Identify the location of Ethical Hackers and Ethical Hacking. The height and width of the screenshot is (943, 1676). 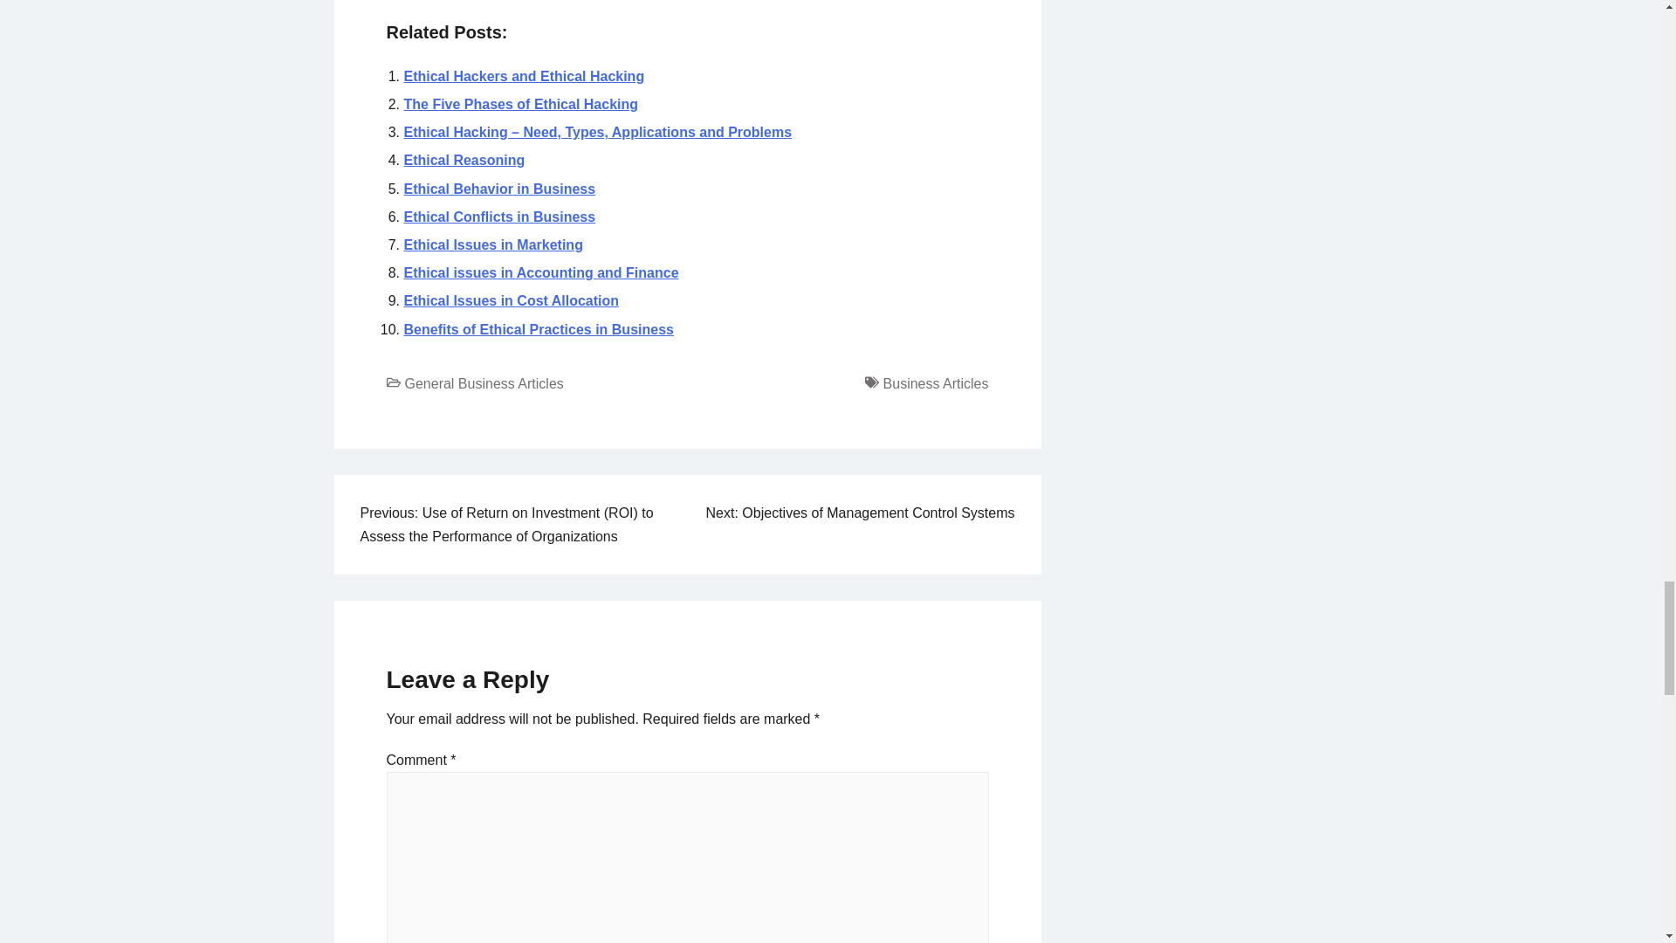
(524, 76).